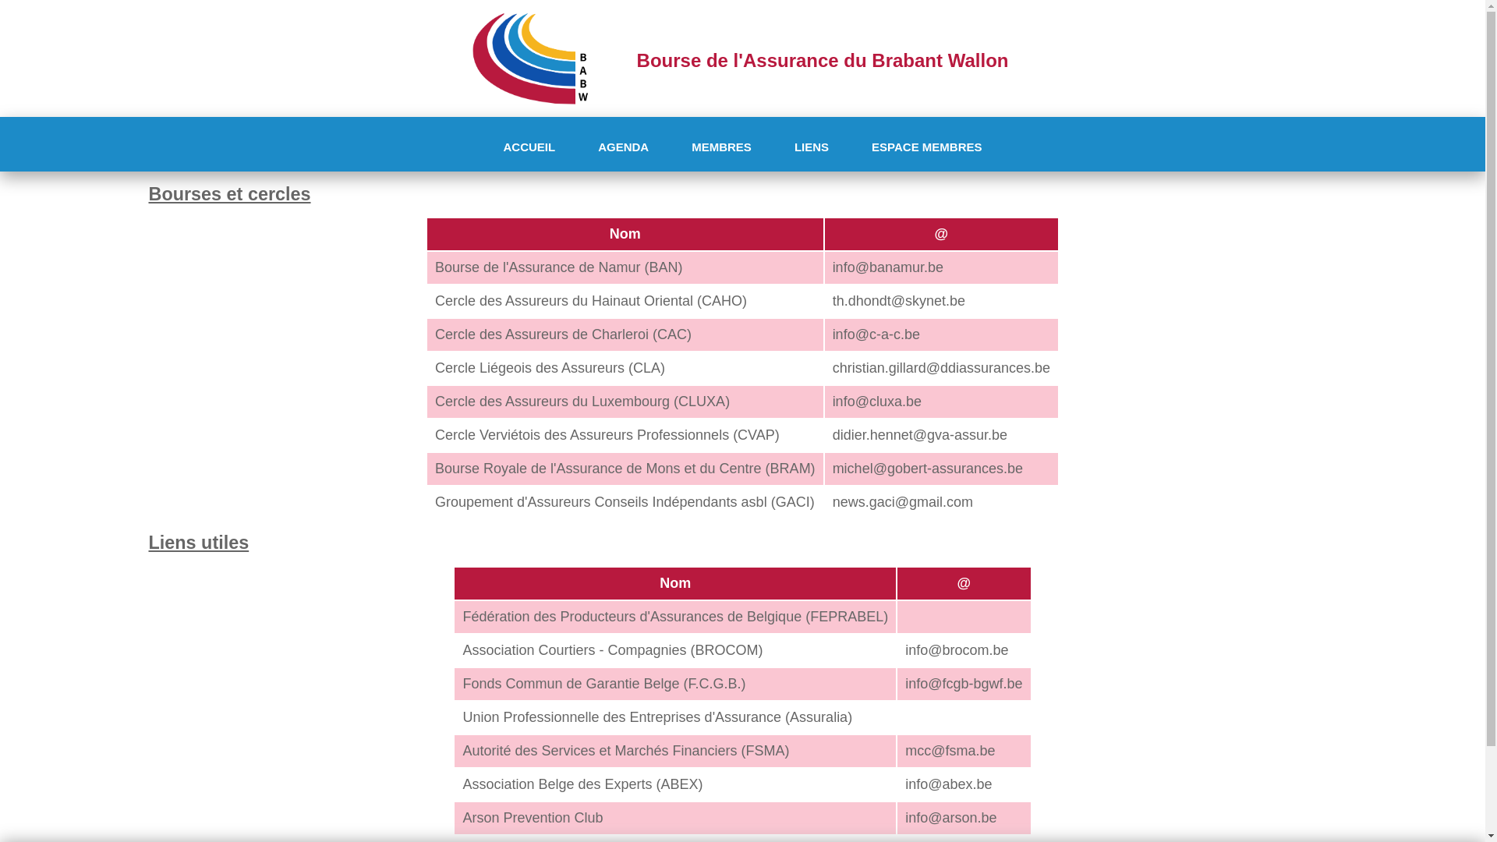 The width and height of the screenshot is (1497, 842). What do you see at coordinates (529, 147) in the screenshot?
I see `ACCUEIL` at bounding box center [529, 147].